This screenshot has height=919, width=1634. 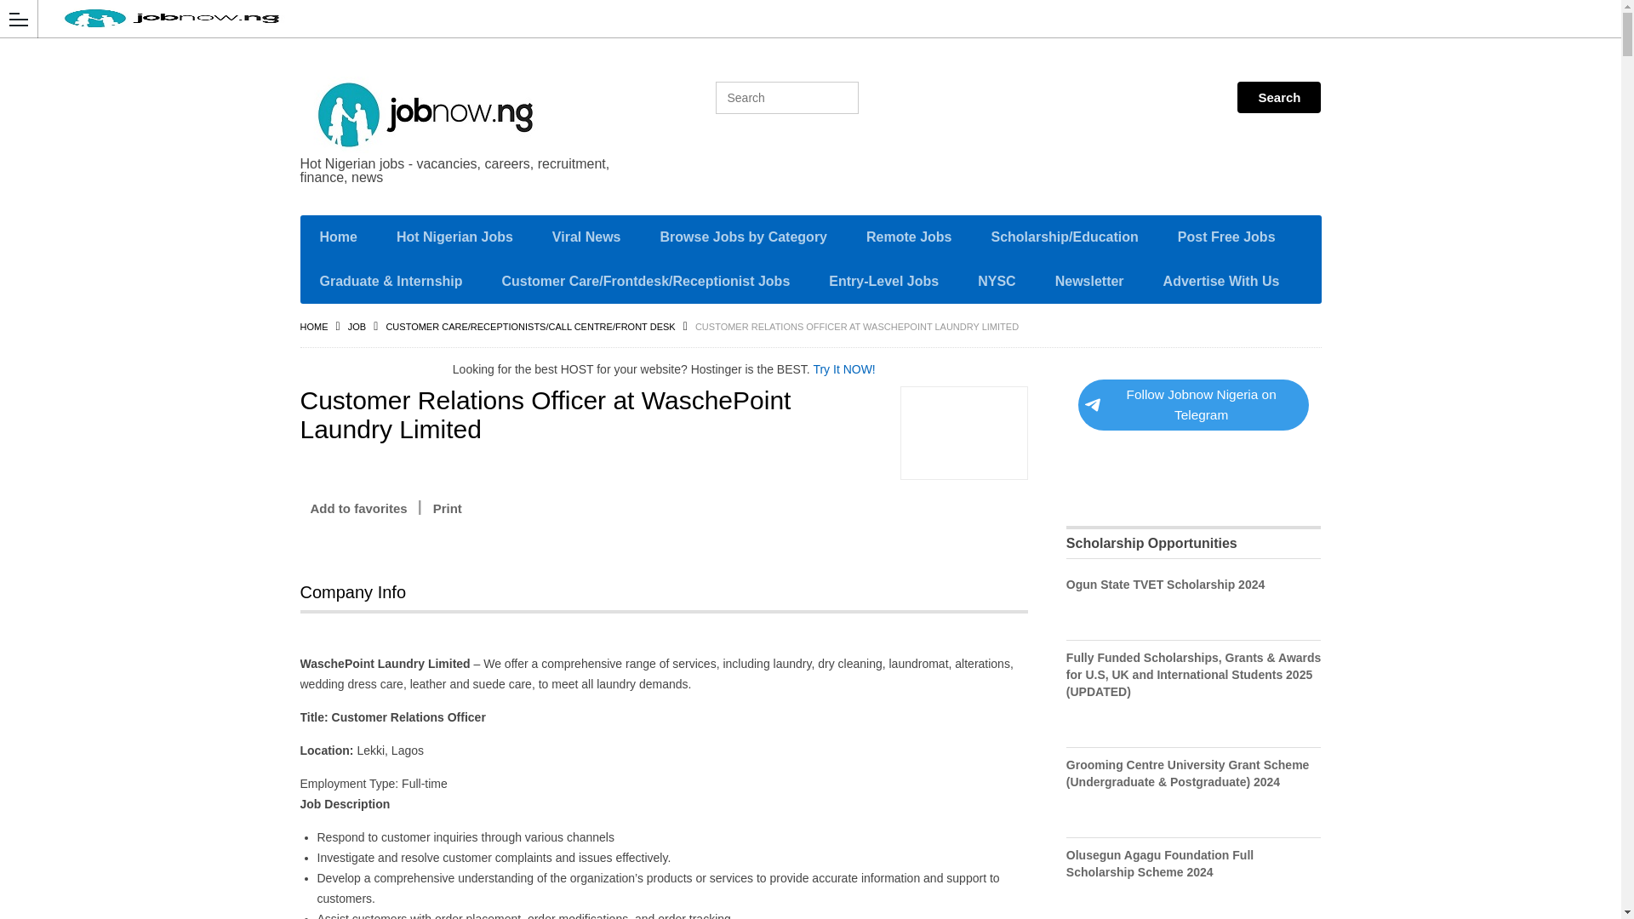 I want to click on Advertise With Us, so click(x=1221, y=281).